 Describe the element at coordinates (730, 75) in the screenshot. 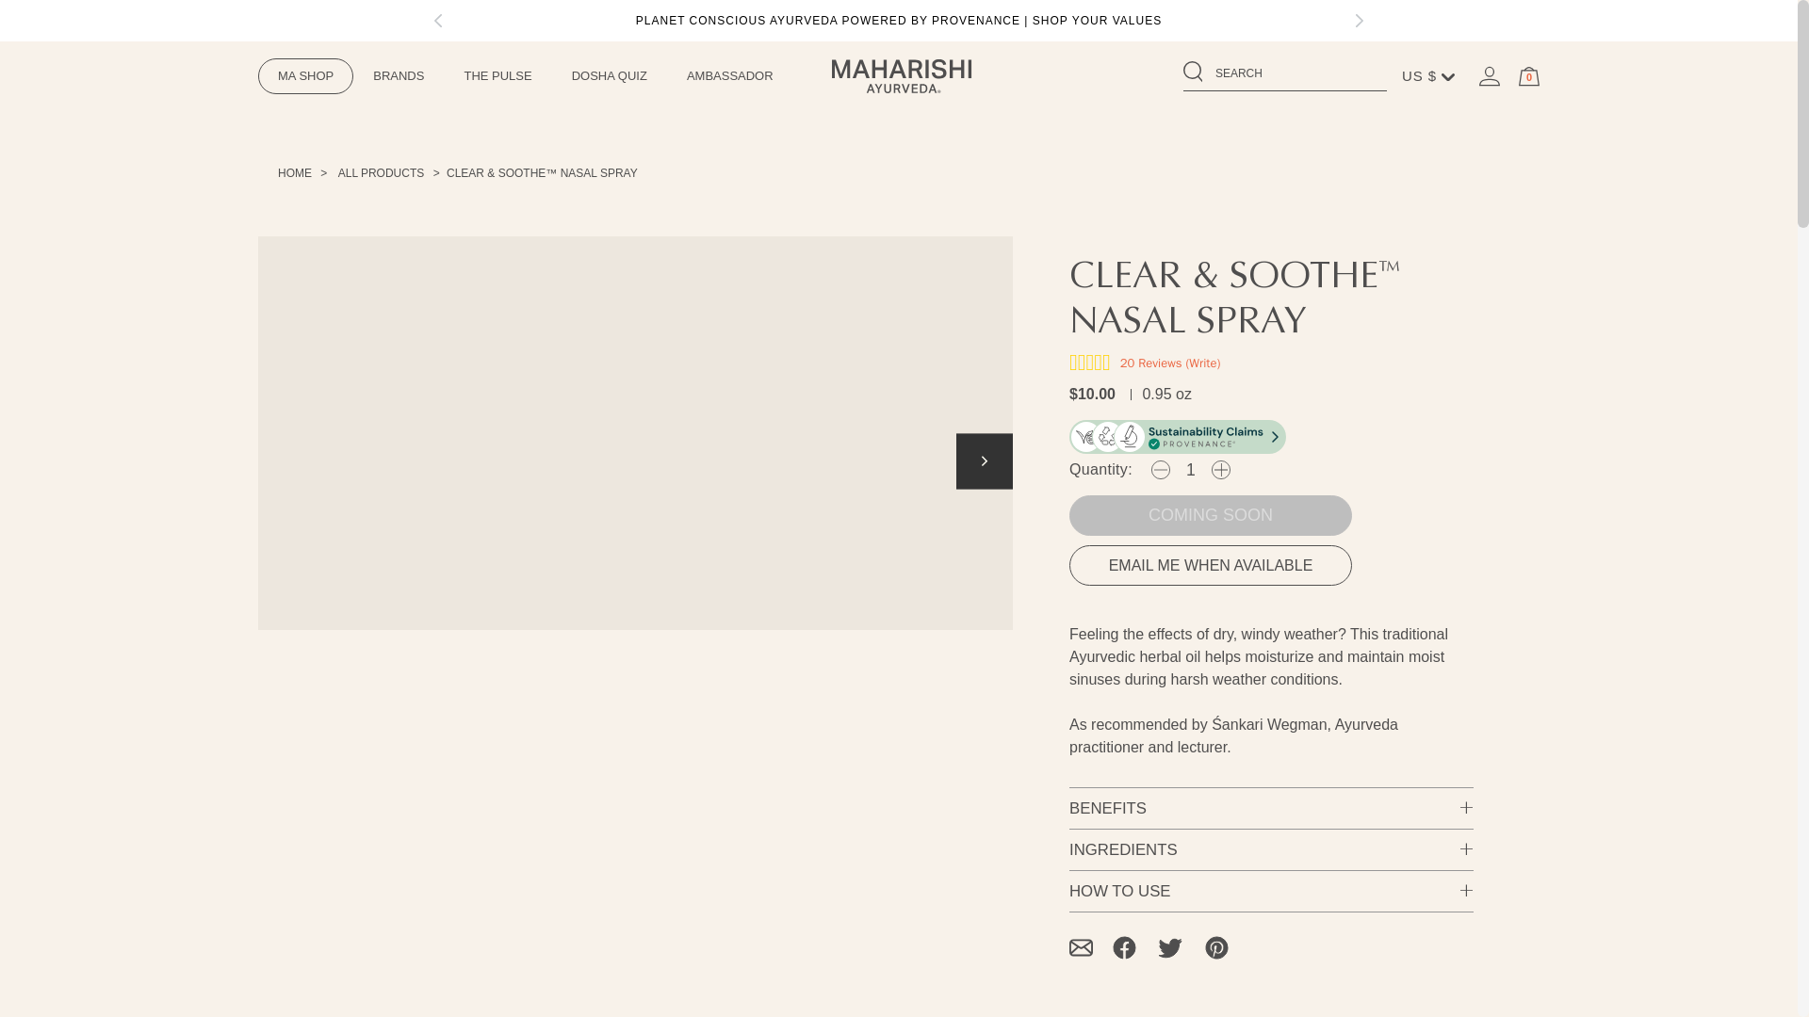

I see `AMBASSADOR` at that location.